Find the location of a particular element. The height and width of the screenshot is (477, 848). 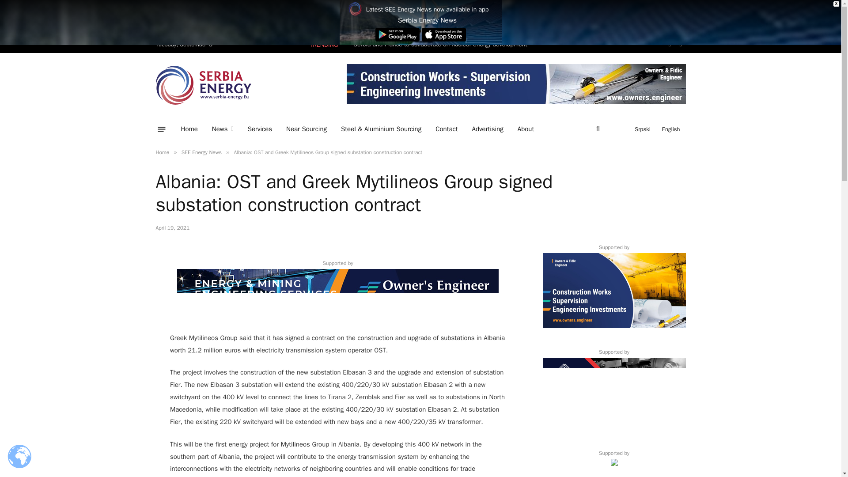

Home is located at coordinates (189, 129).